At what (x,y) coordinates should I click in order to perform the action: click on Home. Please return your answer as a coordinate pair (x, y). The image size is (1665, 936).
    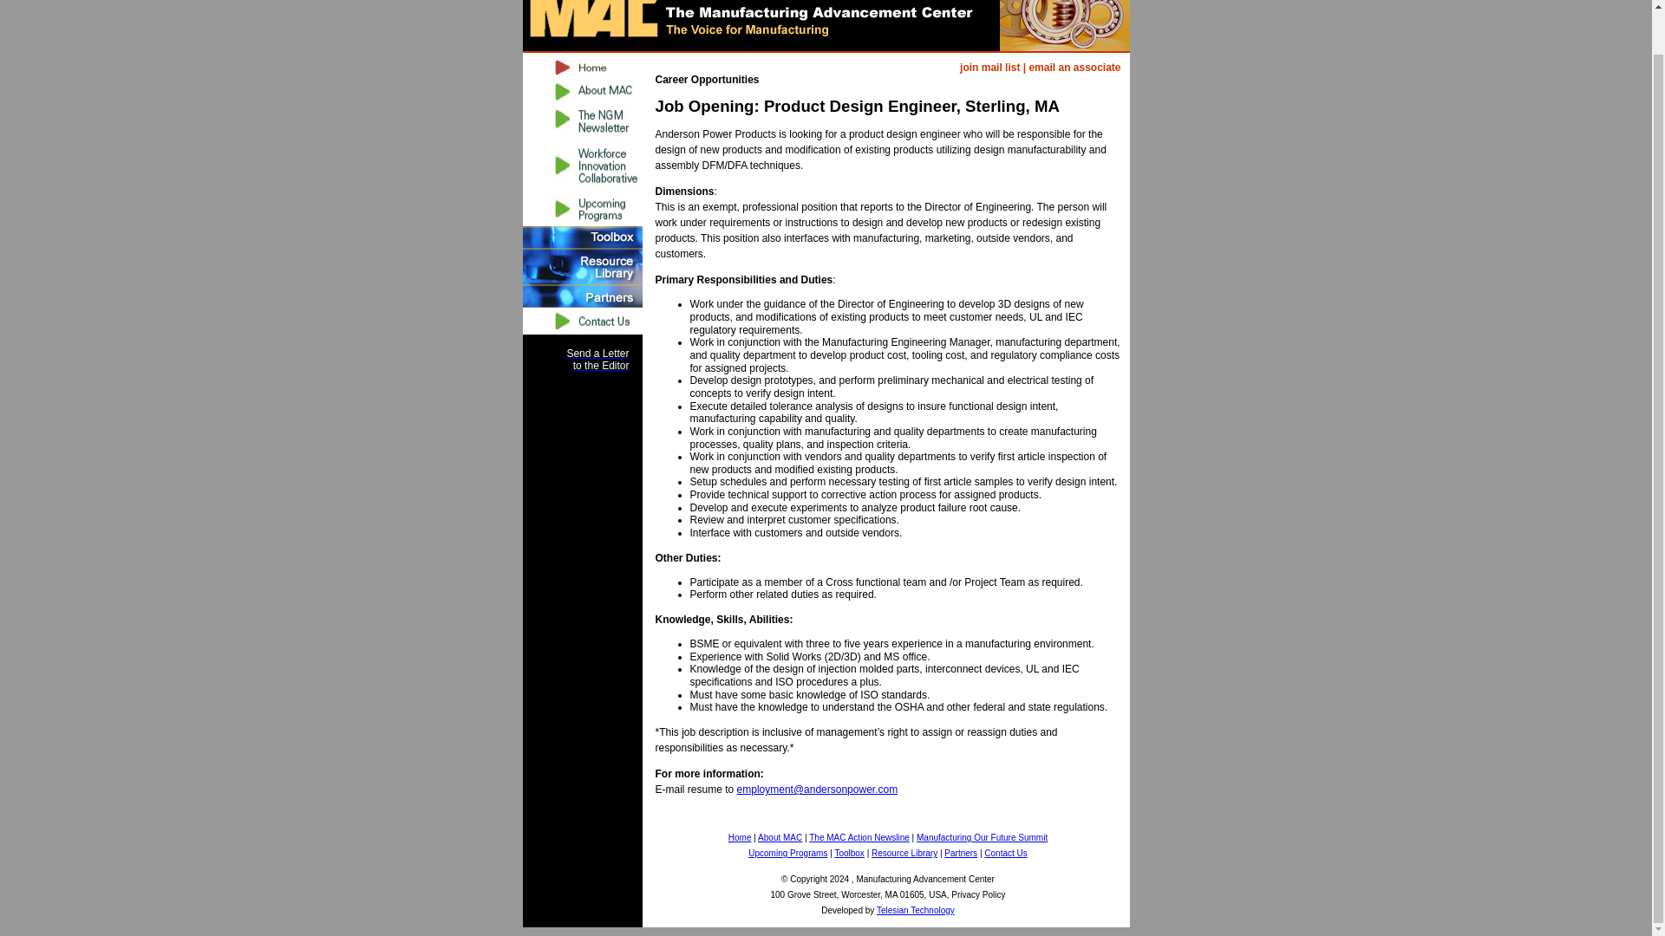
    Looking at the image, I should click on (741, 837).